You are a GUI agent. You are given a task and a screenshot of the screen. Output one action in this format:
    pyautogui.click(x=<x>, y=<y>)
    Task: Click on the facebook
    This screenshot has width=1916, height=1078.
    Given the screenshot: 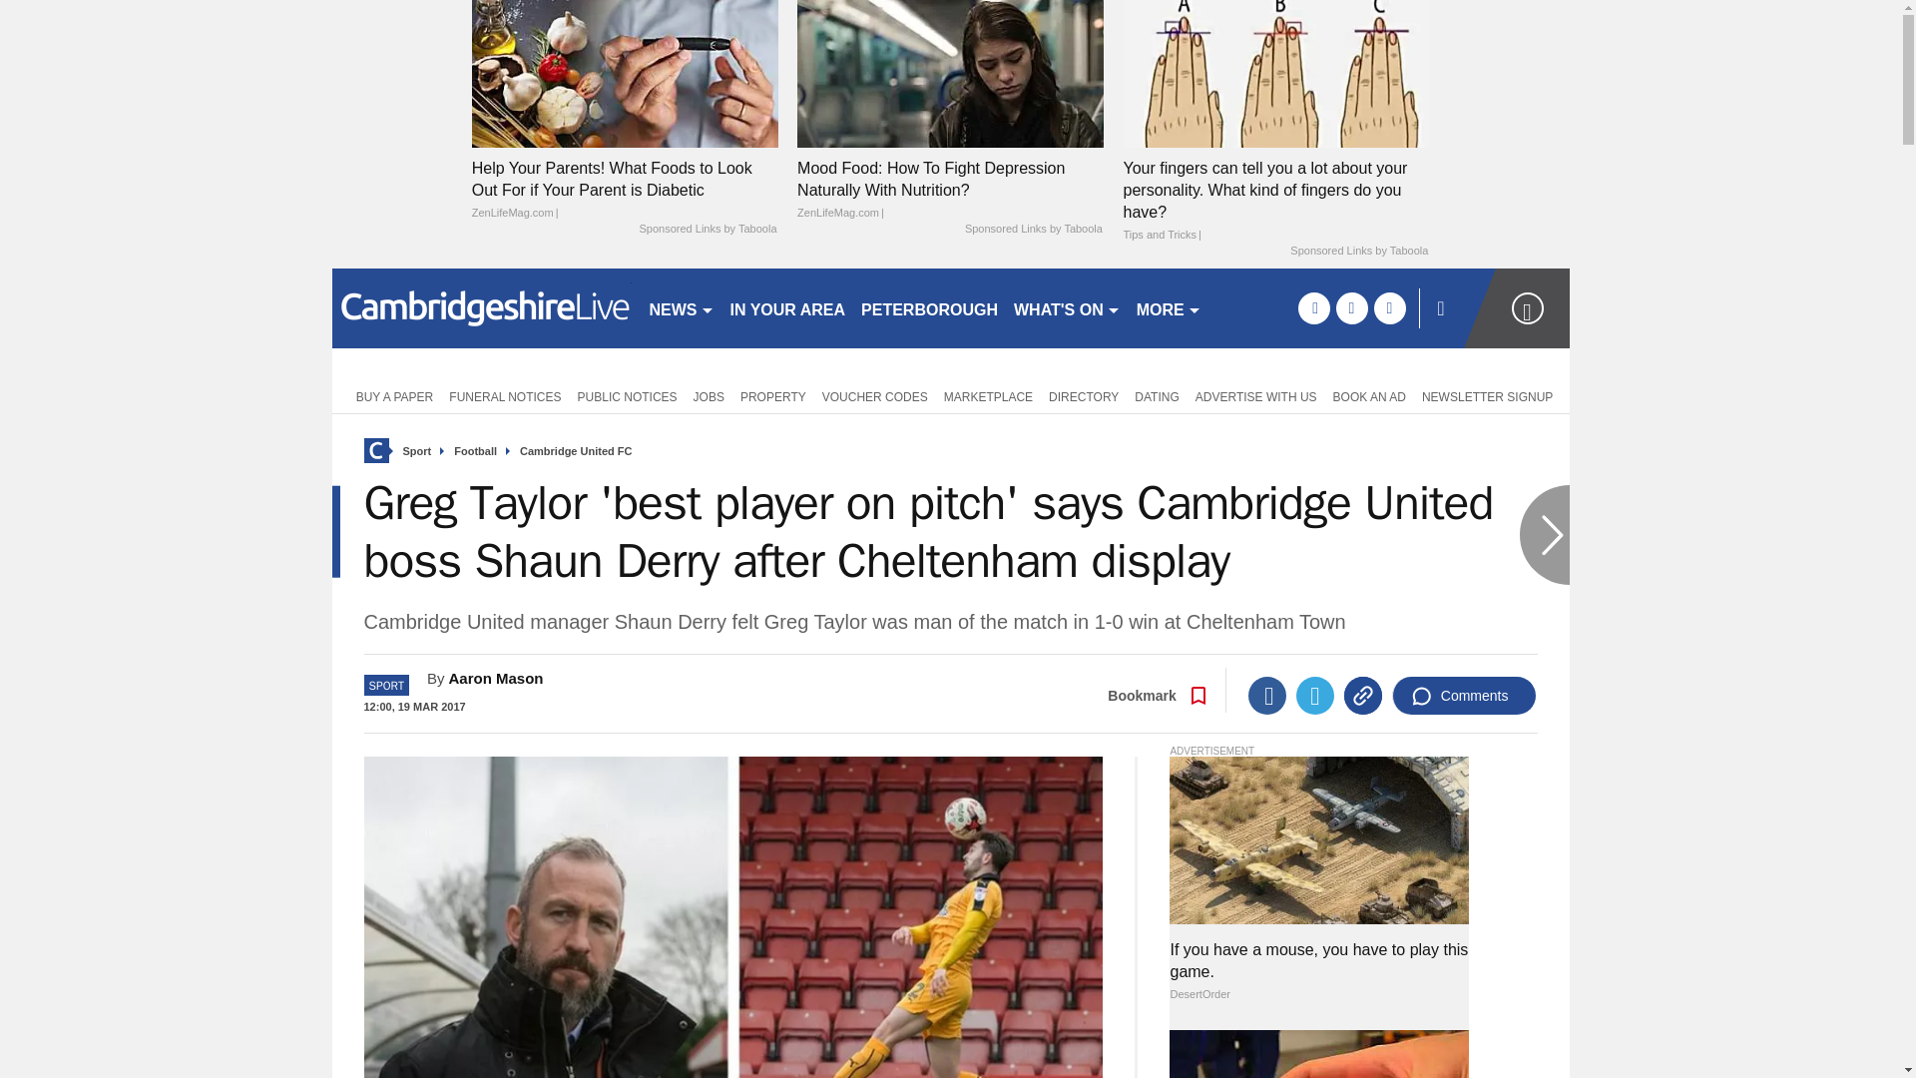 What is the action you would take?
    pyautogui.click(x=1313, y=307)
    